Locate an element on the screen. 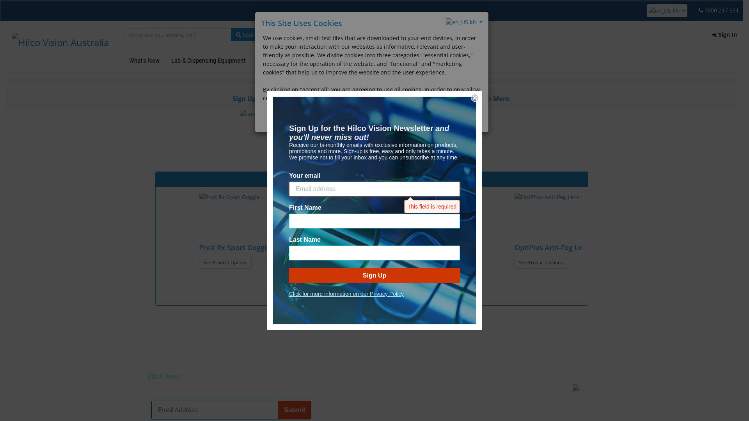 This screenshot has height=421, width=749. EN is located at coordinates (464, 22).